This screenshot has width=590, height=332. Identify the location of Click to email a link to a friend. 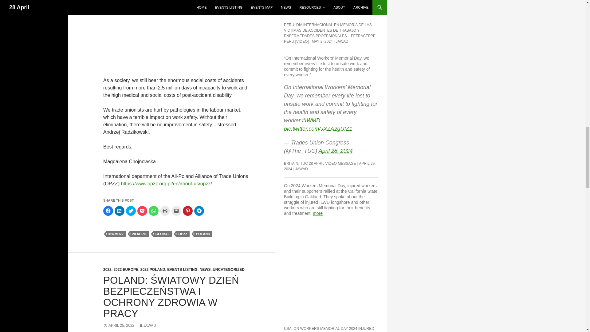
(176, 211).